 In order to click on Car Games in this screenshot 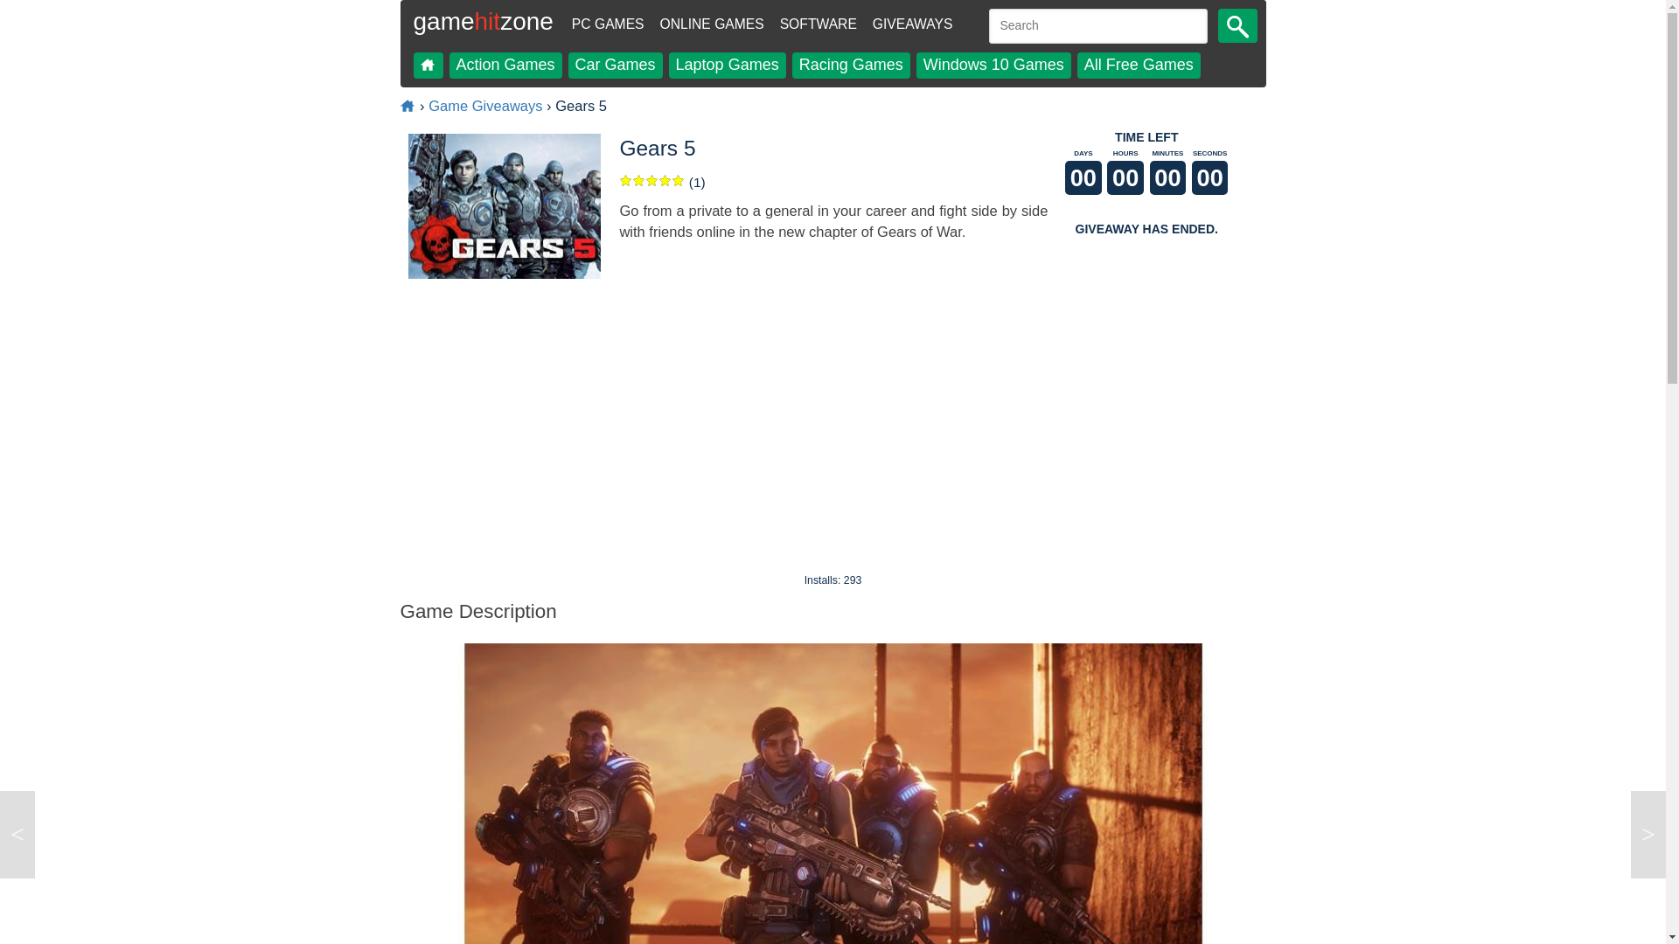, I will do `click(616, 65)`.